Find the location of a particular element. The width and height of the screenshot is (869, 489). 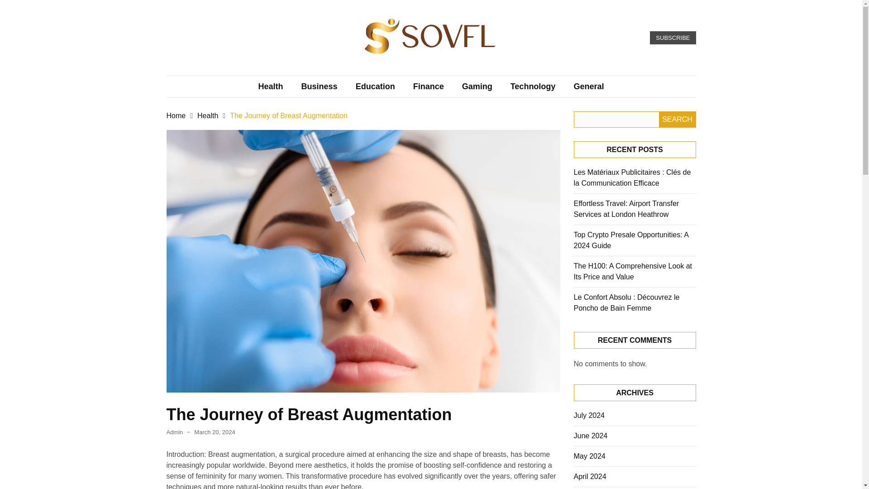

The Journey of Breast Augmentation is located at coordinates (289, 115).